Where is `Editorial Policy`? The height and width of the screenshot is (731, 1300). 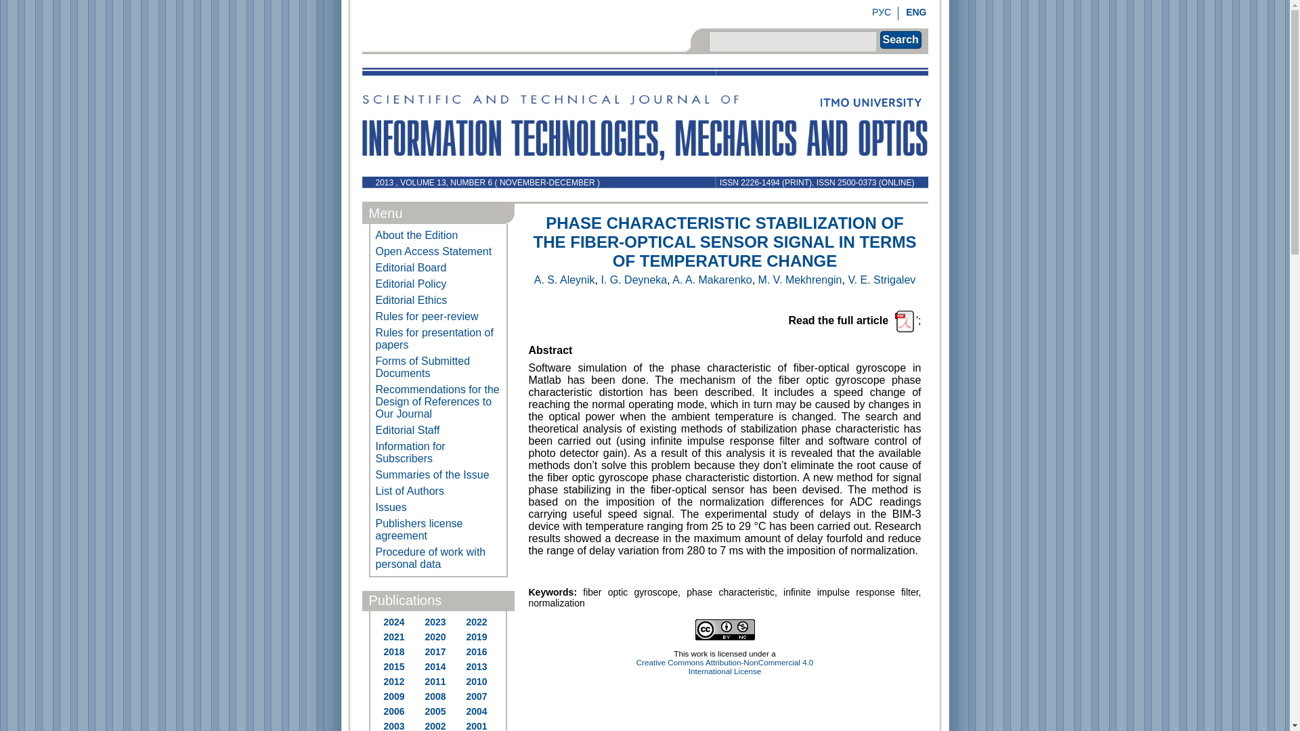
Editorial Policy is located at coordinates (439, 284).